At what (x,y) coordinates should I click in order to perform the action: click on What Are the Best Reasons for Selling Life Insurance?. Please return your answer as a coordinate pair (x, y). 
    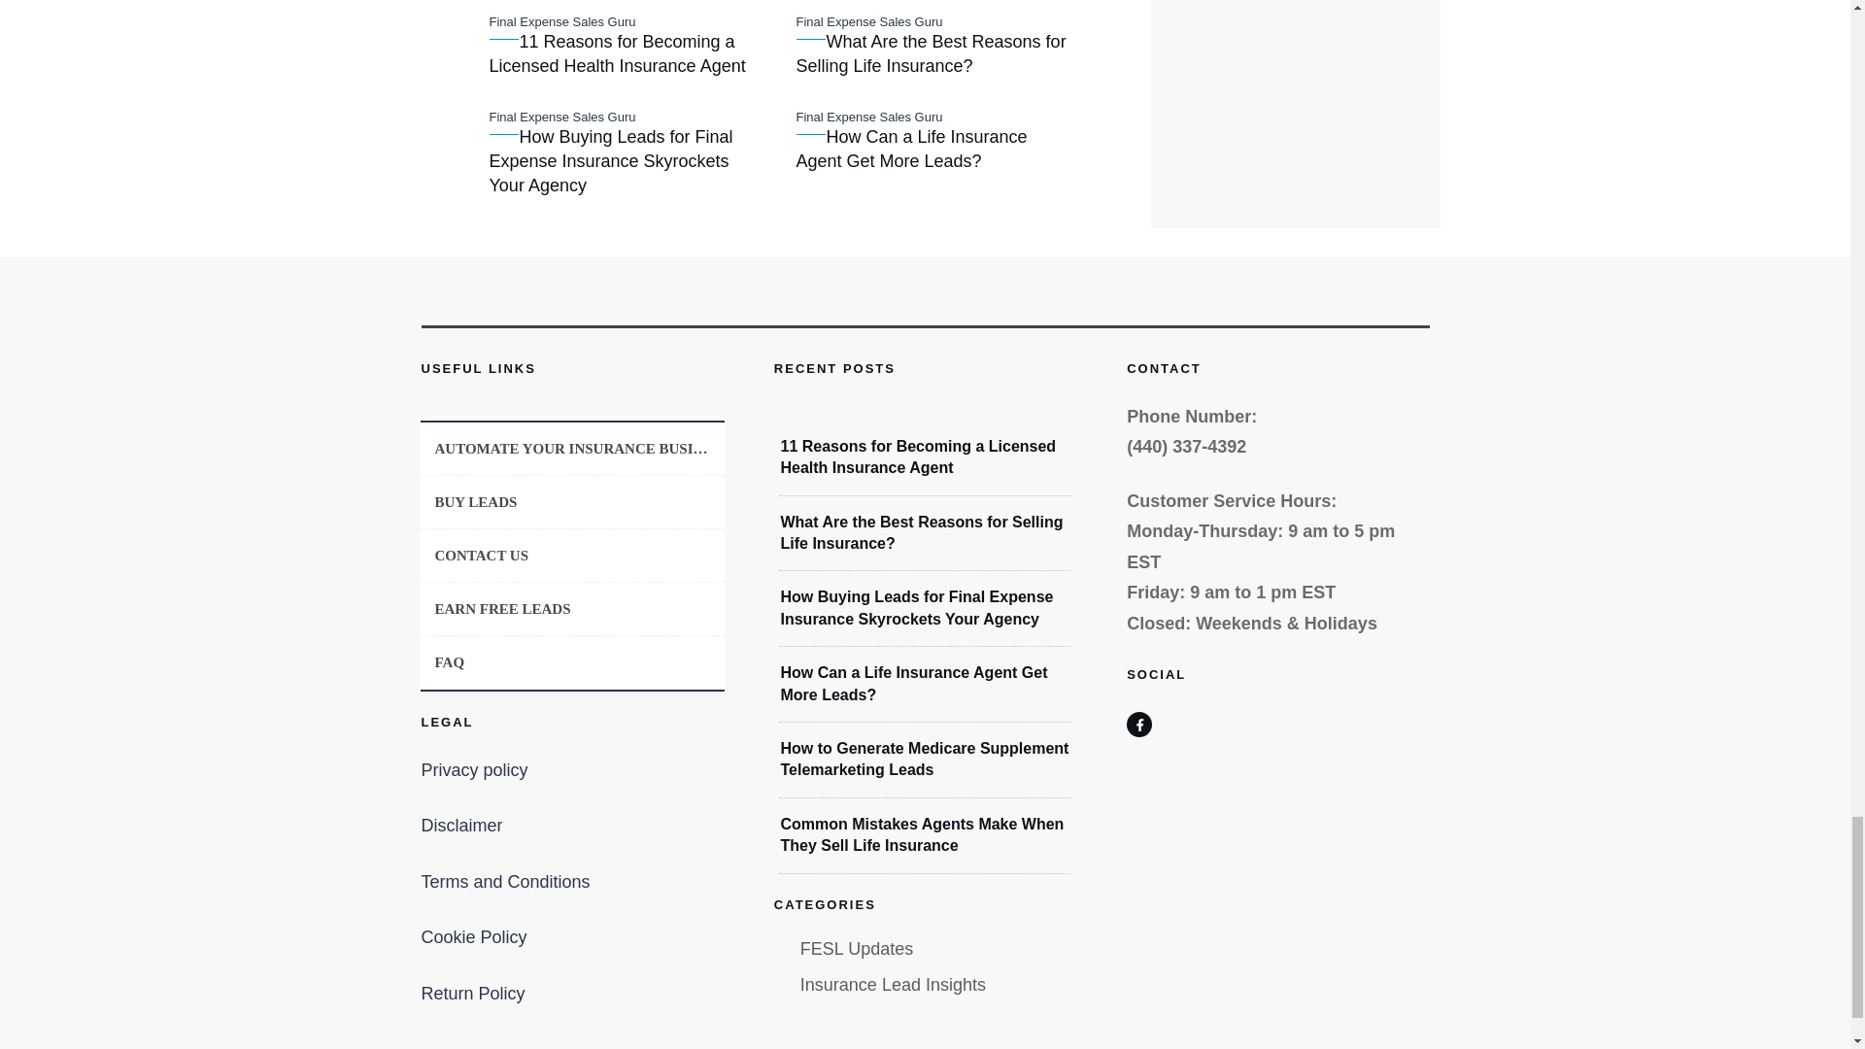
    Looking at the image, I should click on (921, 532).